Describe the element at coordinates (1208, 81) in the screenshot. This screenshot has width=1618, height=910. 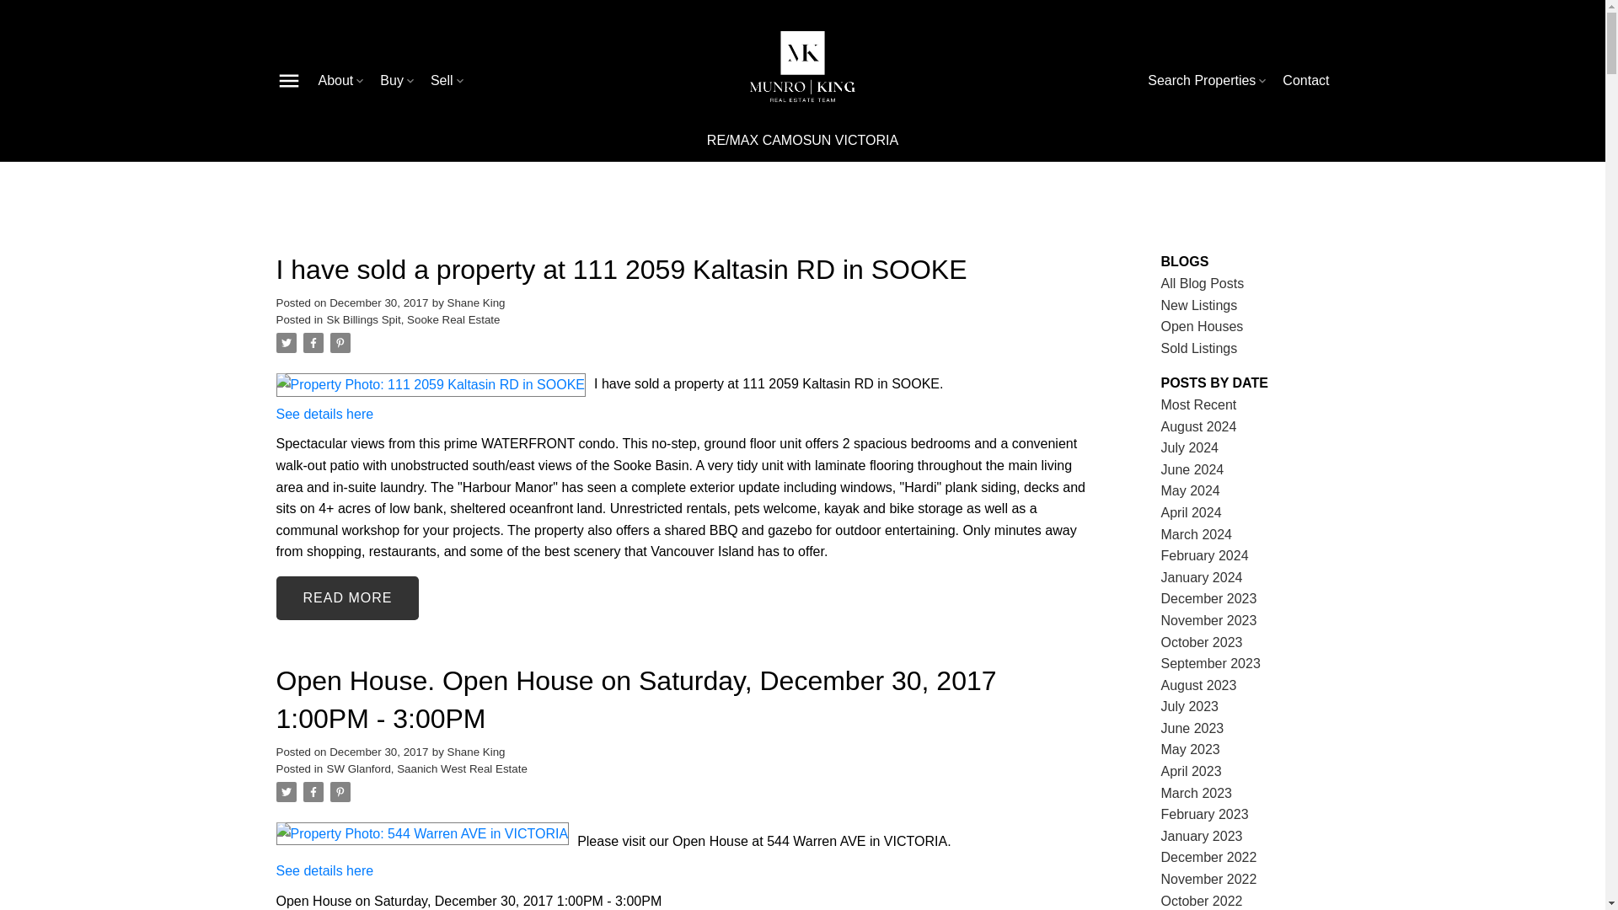
I see `Search Properties` at that location.